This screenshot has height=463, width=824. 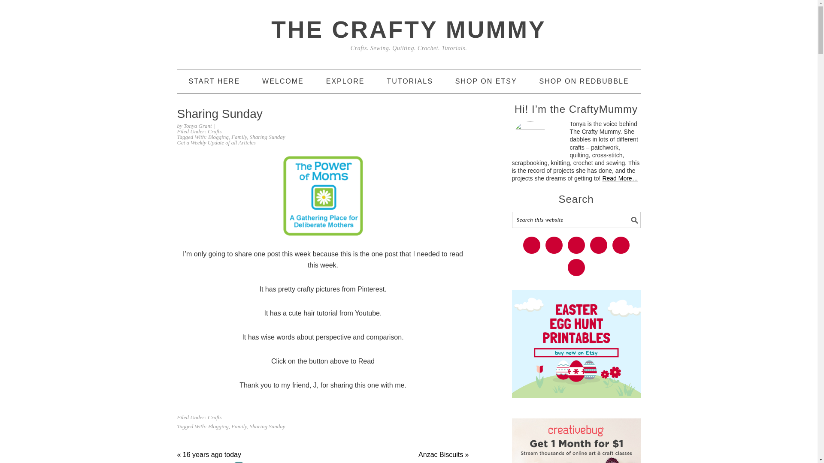 What do you see at coordinates (323, 195) in the screenshot?
I see `The Power of Moms: A Gathering Place for Deliberate Mothers` at bounding box center [323, 195].